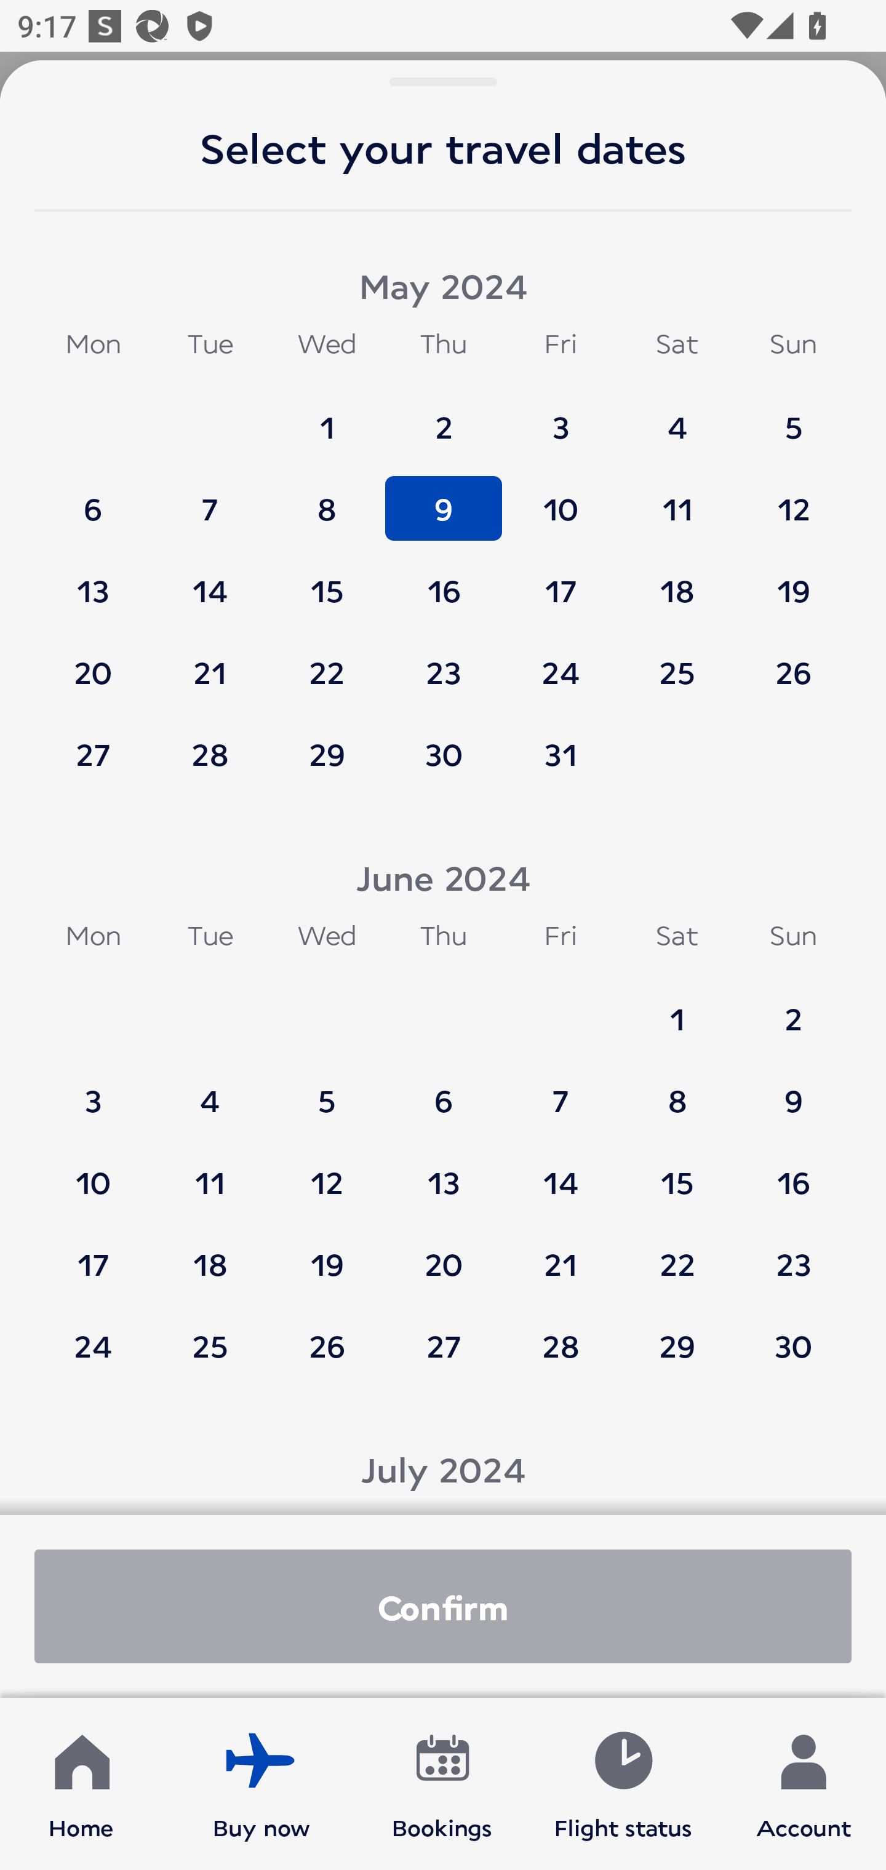 This screenshot has width=886, height=1870. I want to click on 14, so click(210, 579).